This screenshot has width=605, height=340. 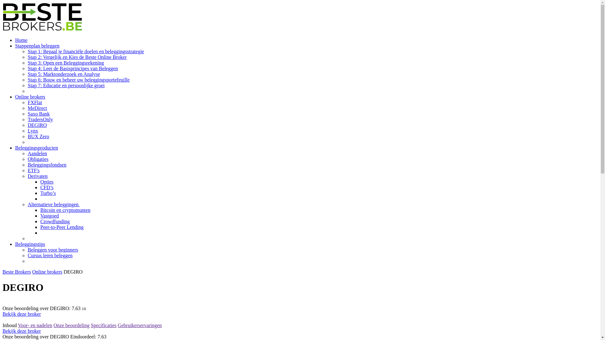 I want to click on MeDirect, so click(x=37, y=108).